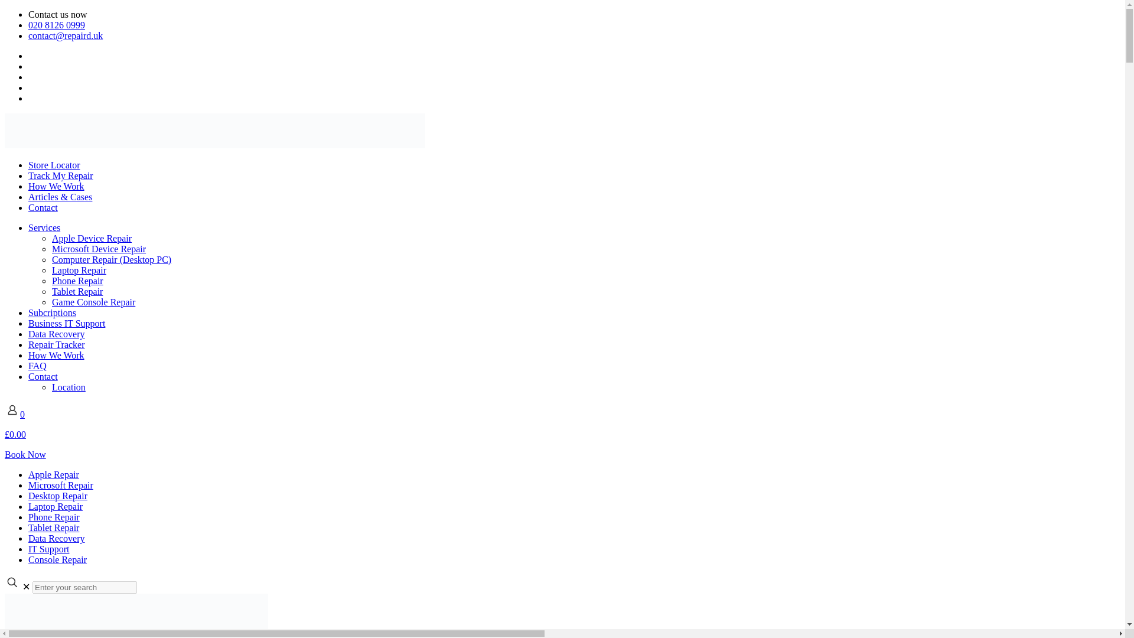 Image resolution: width=1134 pixels, height=638 pixels. Describe the element at coordinates (79, 270) in the screenshot. I see `Laptop Repair` at that location.